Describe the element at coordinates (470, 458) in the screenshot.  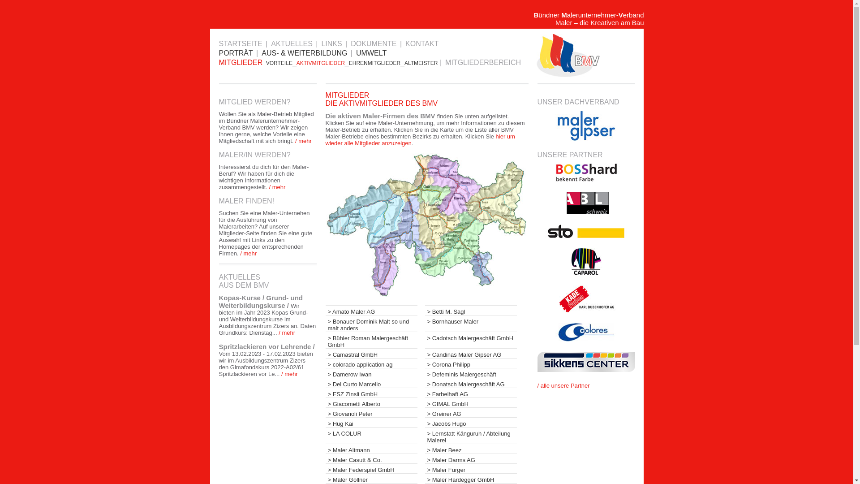
I see `> Maler Darms AG` at that location.